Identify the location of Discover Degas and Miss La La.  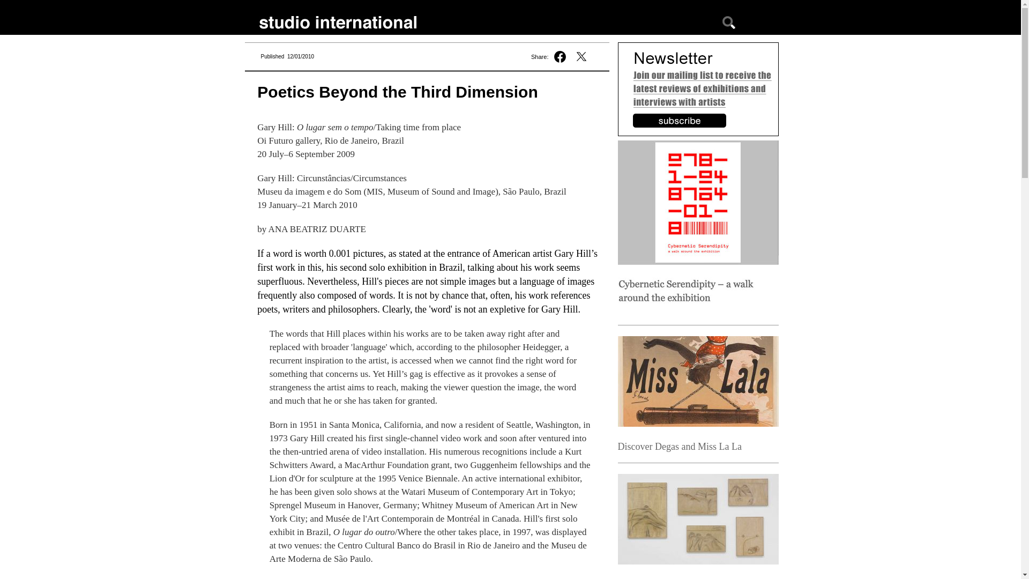
(679, 446).